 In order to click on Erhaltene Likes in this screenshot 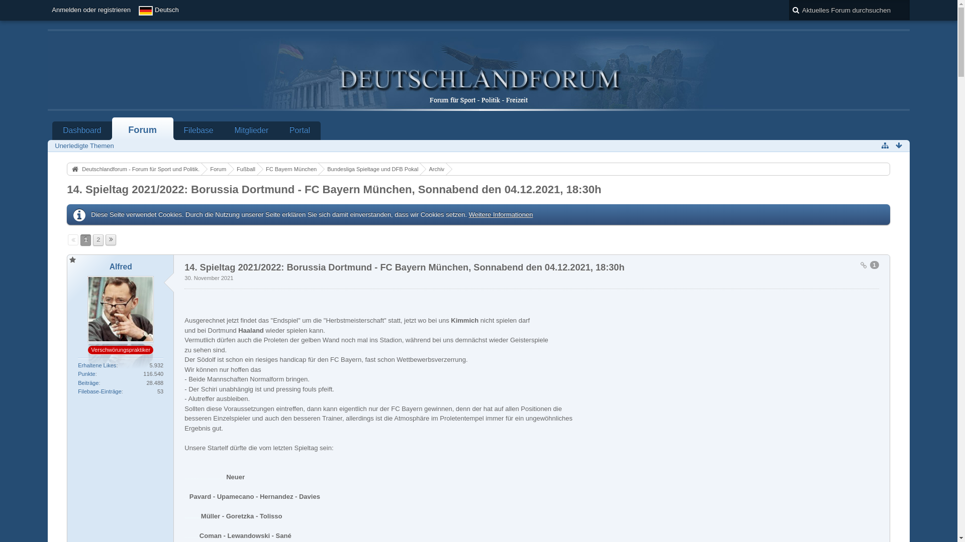, I will do `click(97, 365)`.